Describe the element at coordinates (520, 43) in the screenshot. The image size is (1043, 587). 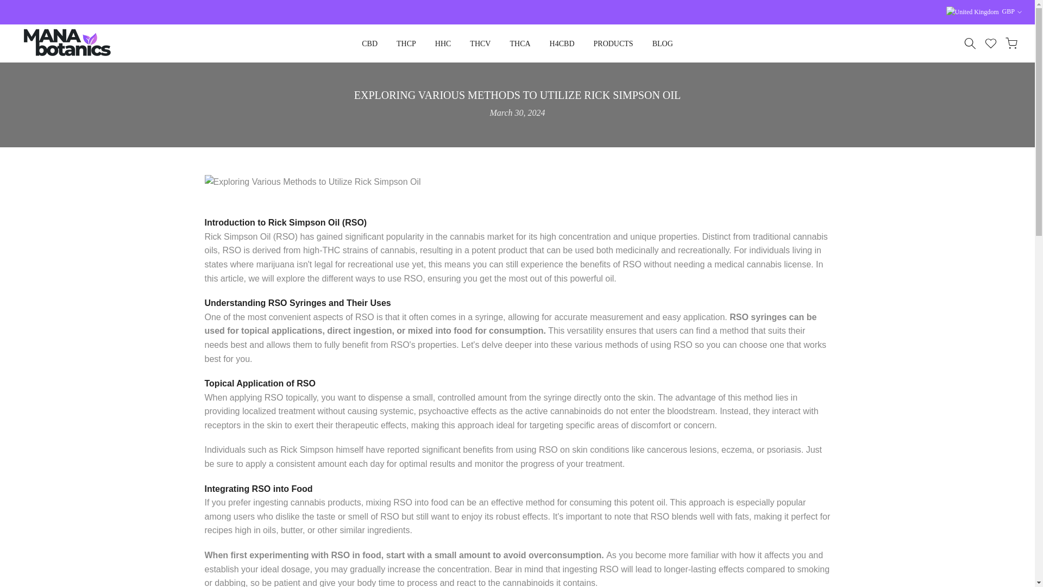
I see `THCA` at that location.